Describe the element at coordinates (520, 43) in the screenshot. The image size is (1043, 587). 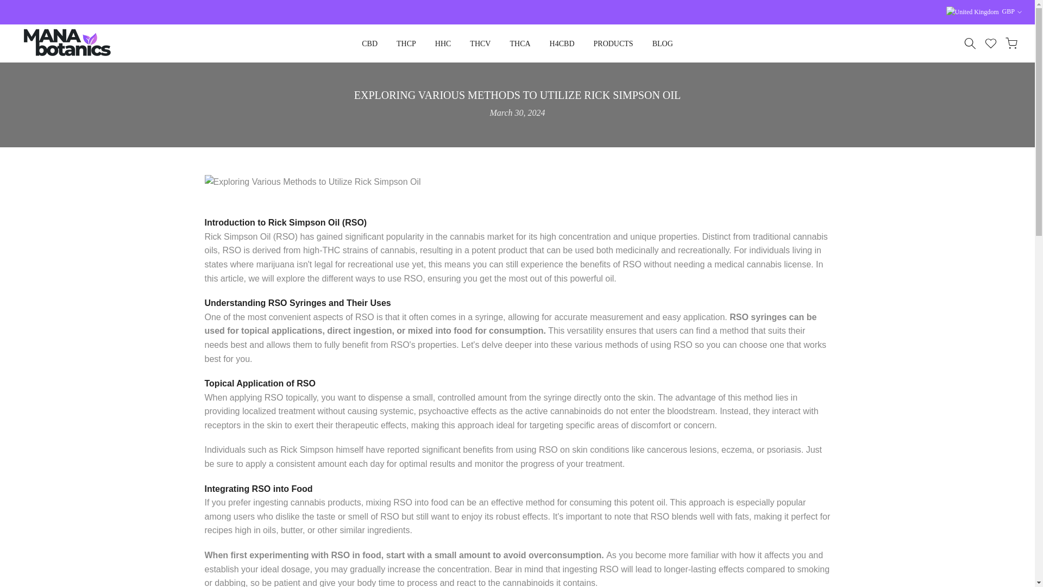
I see `THCA` at that location.